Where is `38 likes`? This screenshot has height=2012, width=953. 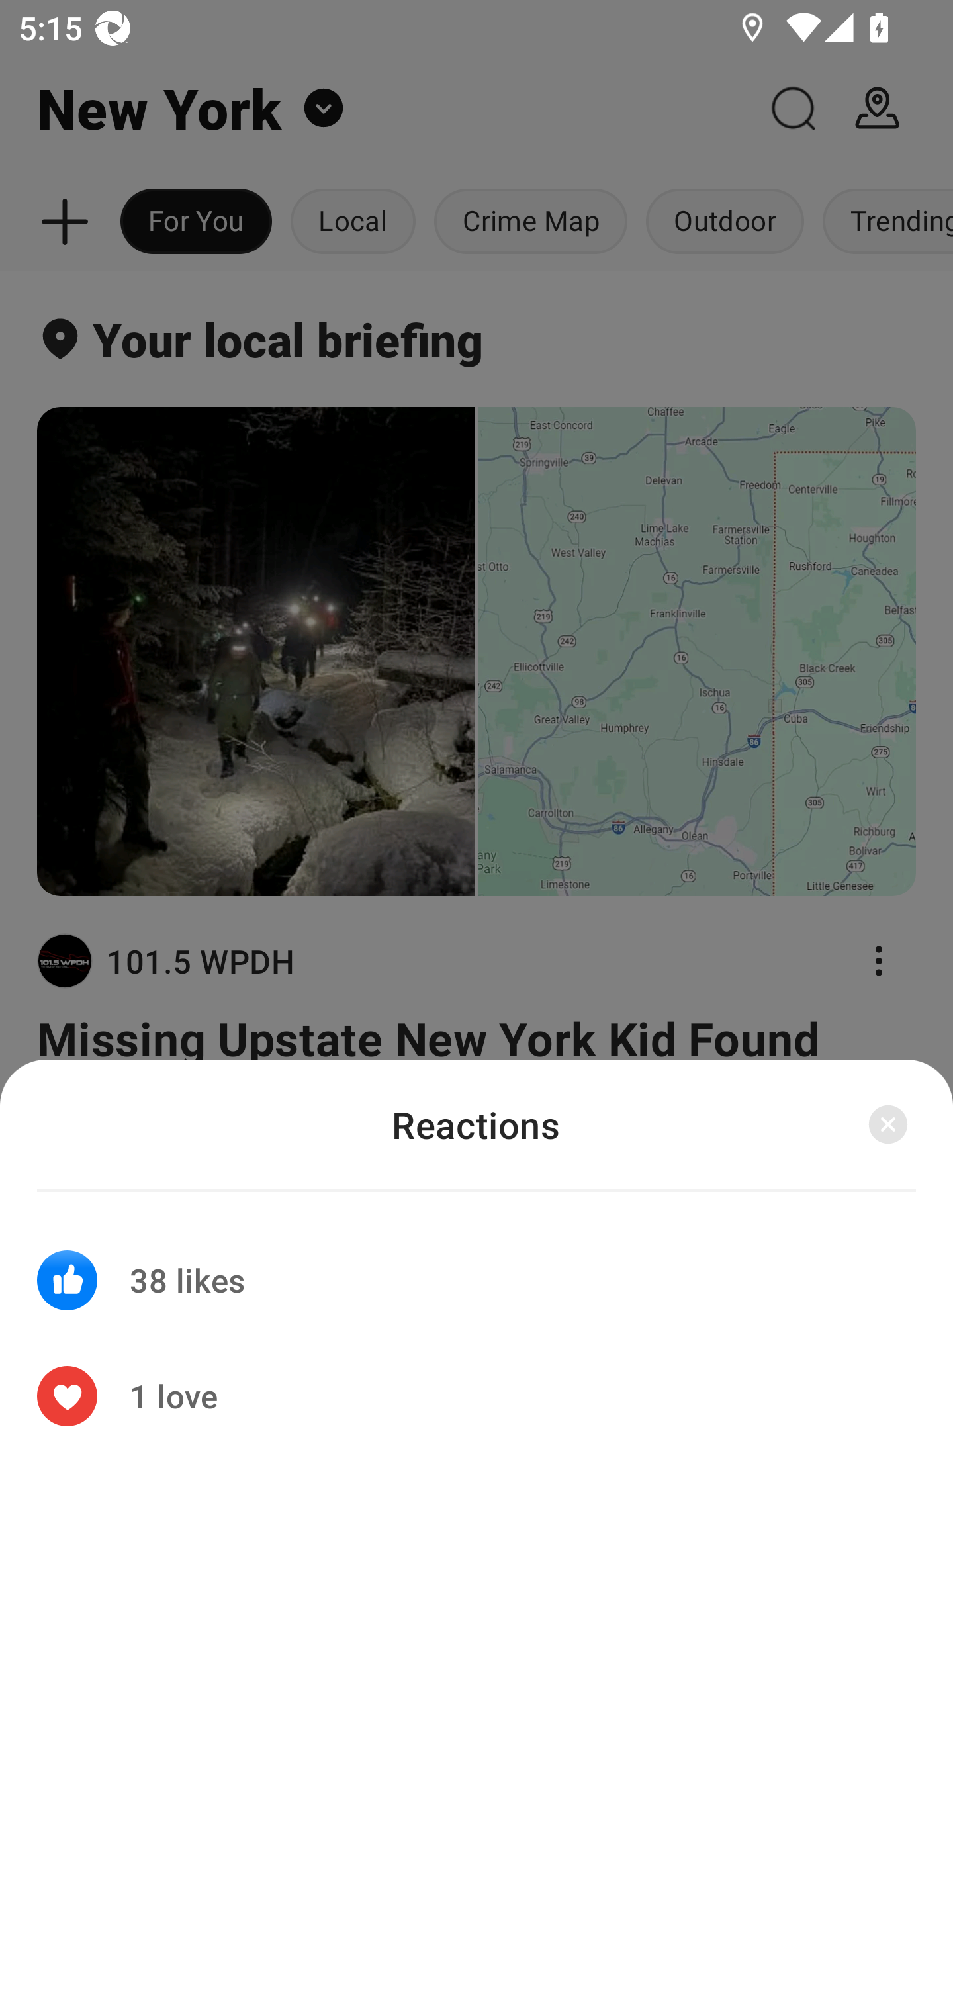
38 likes is located at coordinates (476, 1264).